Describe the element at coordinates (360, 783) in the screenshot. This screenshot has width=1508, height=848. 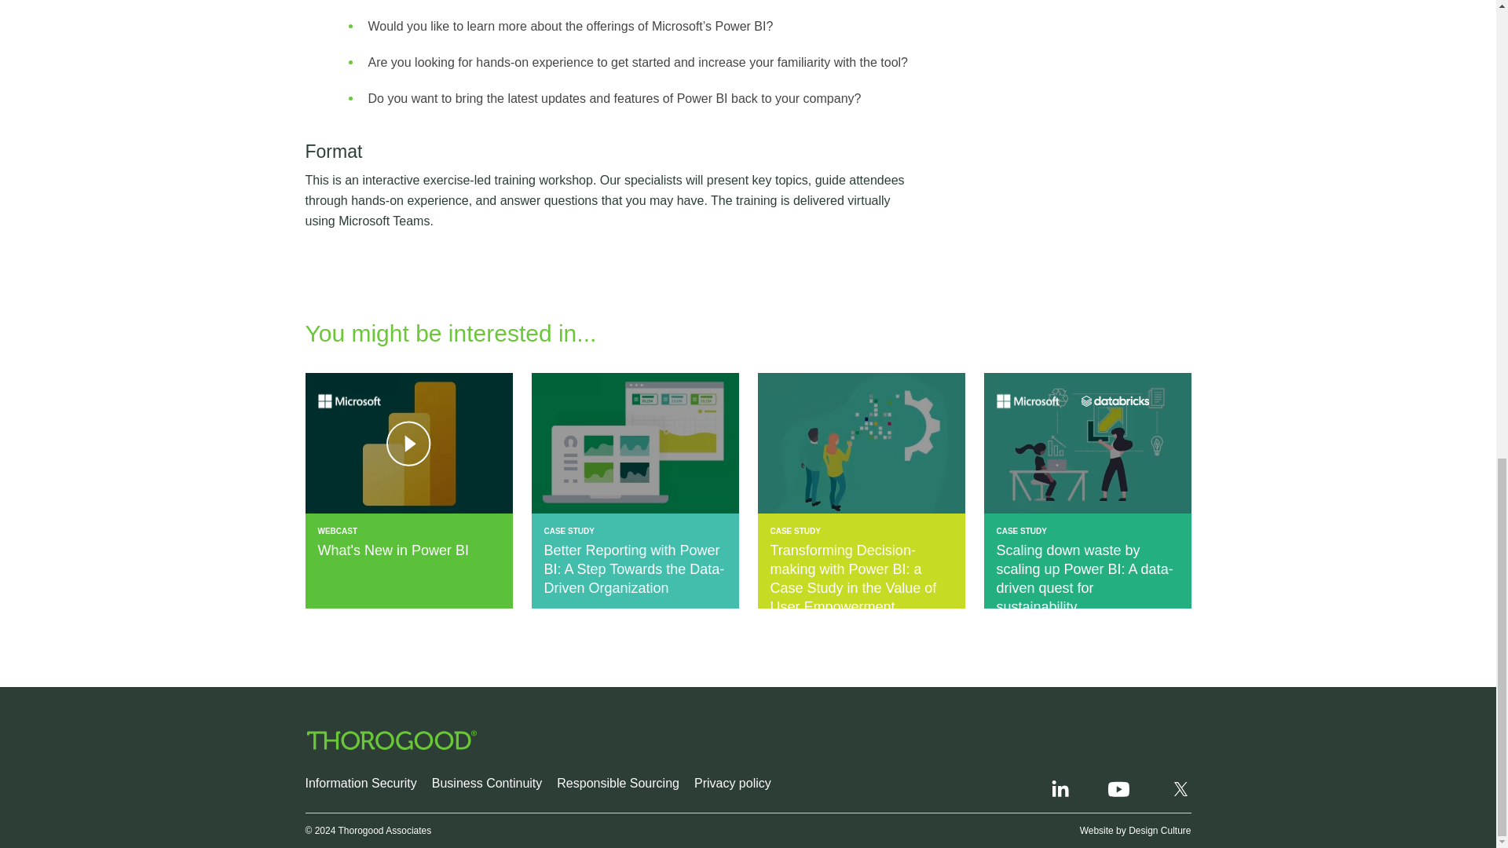
I see `Information Security` at that location.